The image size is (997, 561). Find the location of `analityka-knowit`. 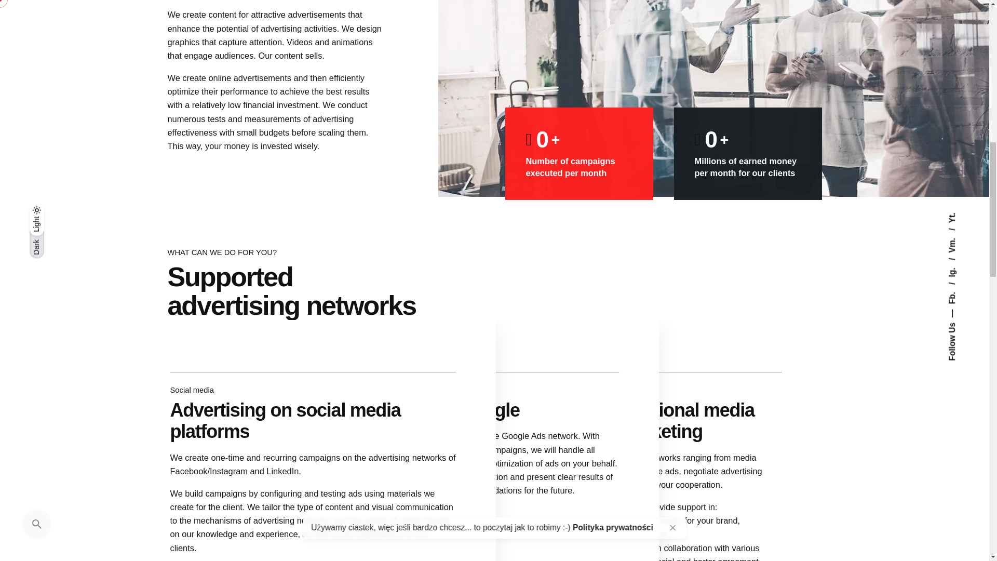

analityka-knowit is located at coordinates (496, 549).